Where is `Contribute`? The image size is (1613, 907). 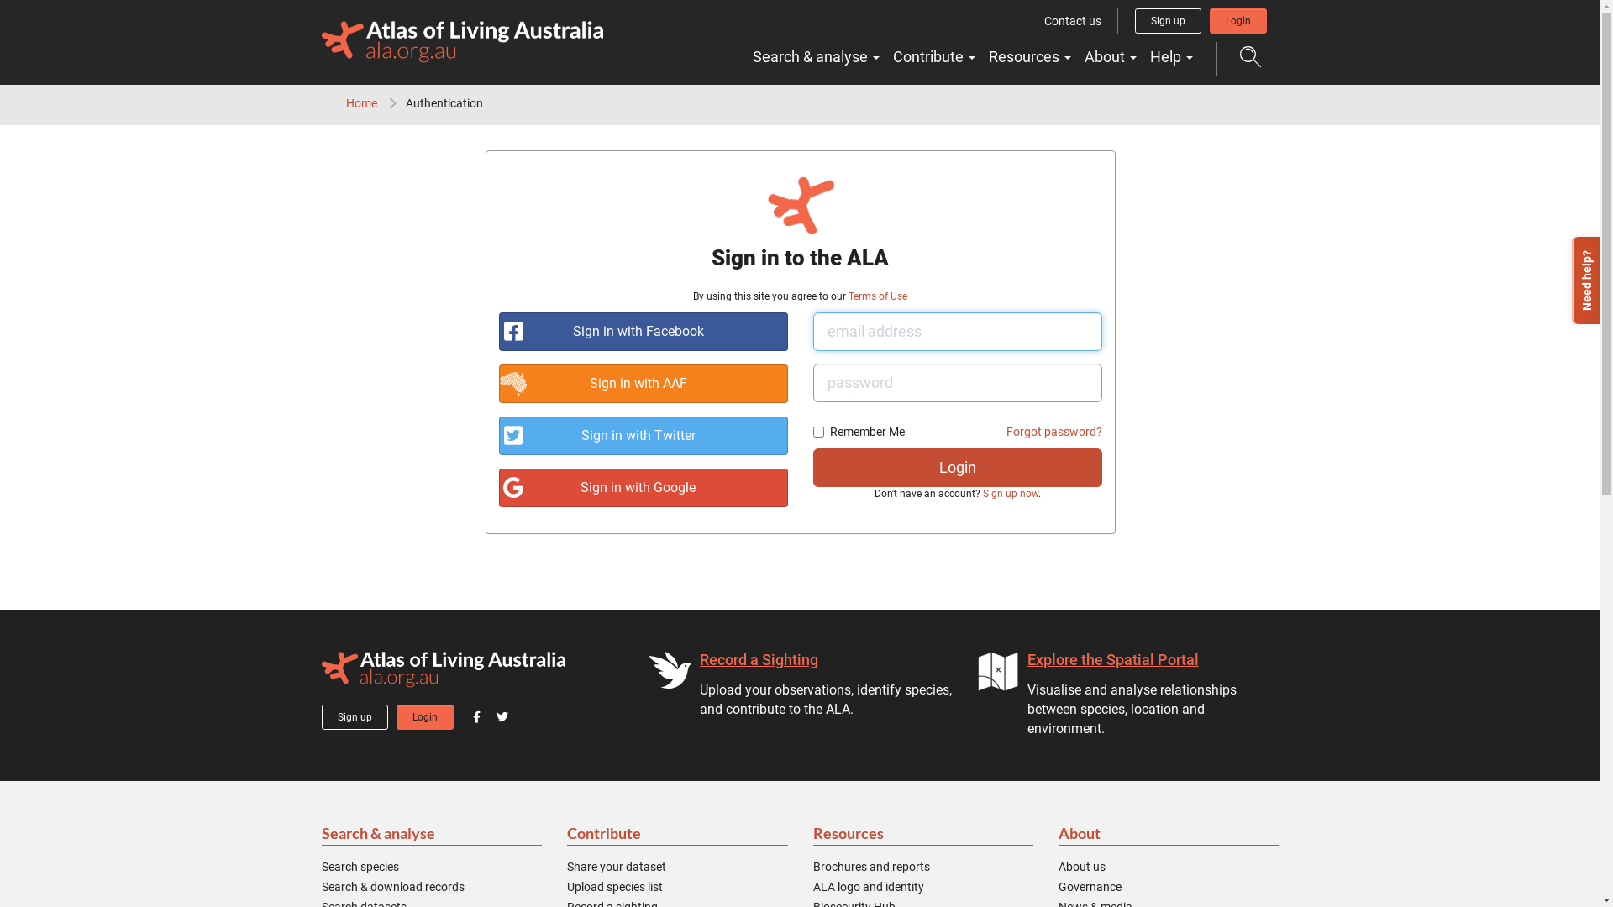
Contribute is located at coordinates (933, 57).